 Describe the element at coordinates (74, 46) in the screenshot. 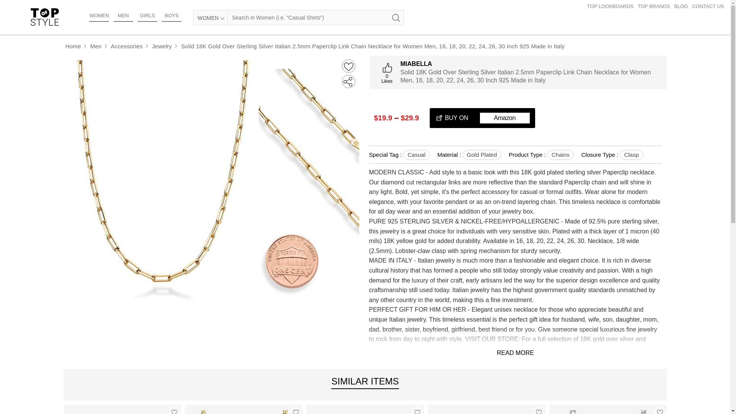

I see `Home` at that location.